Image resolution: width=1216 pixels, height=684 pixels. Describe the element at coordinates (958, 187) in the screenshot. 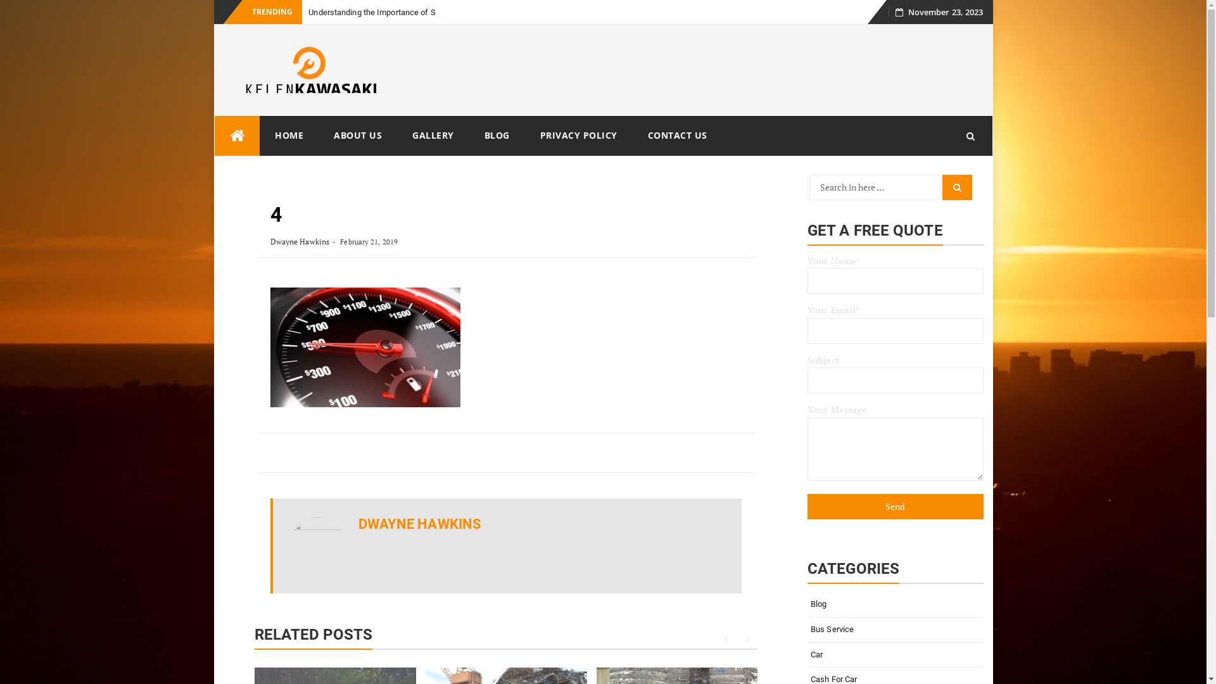

I see `Search` at that location.